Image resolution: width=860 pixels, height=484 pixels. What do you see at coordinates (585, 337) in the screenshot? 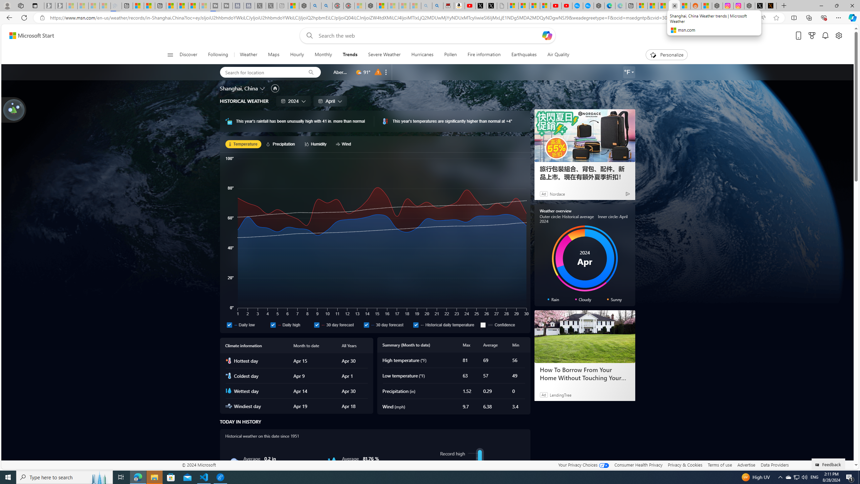
I see `How To Borrow From Your Home Without Touching Your Mortgage` at bounding box center [585, 337].